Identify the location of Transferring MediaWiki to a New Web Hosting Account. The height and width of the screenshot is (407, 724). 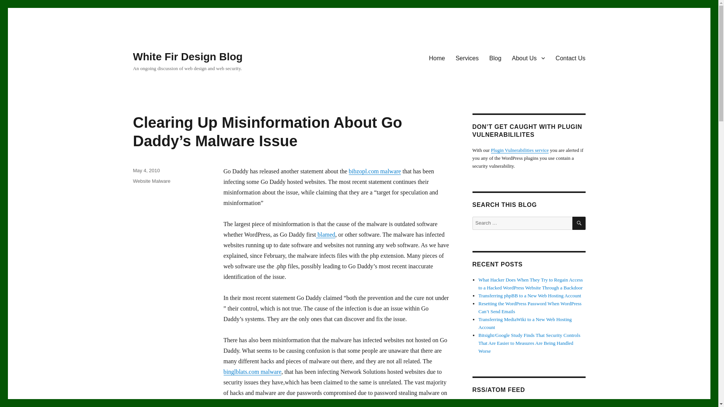
(525, 323).